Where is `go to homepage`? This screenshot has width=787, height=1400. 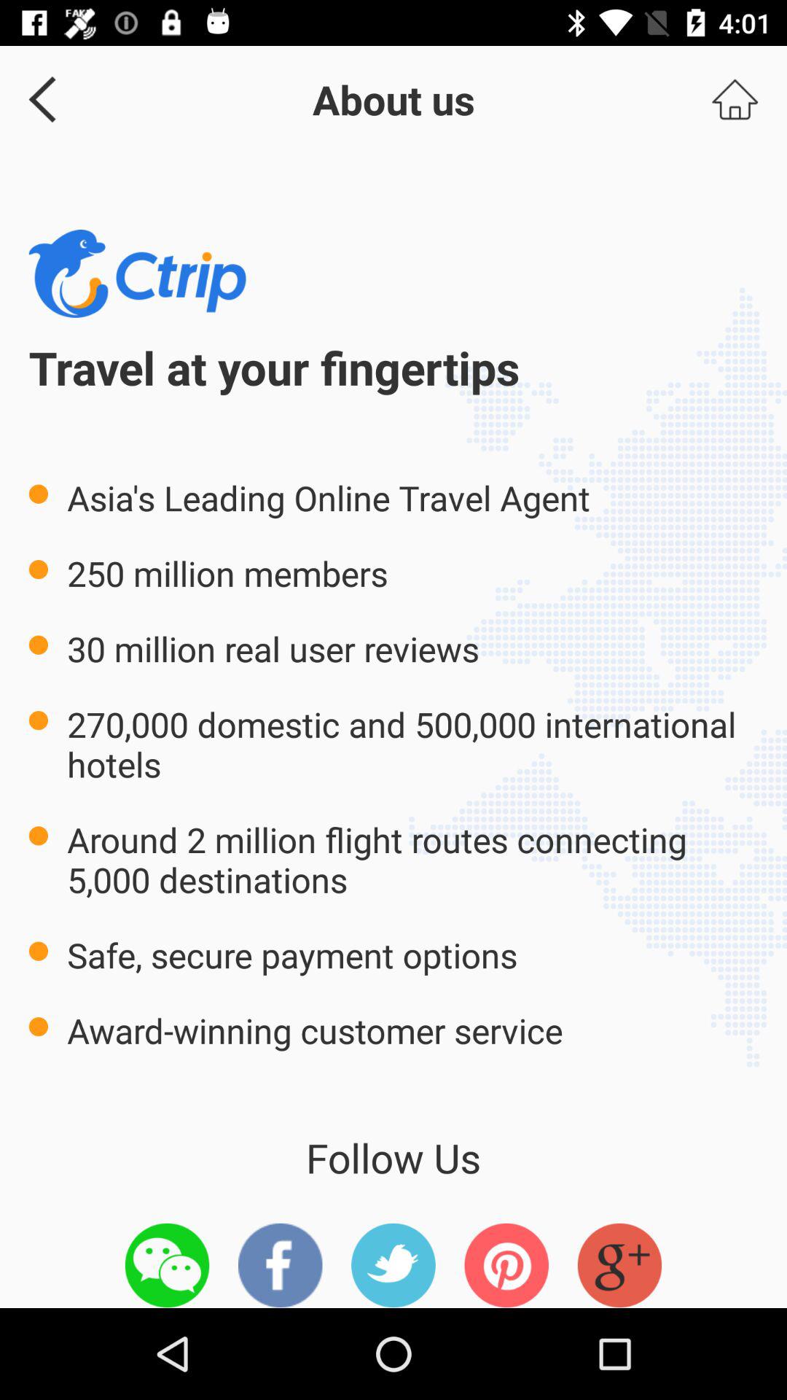 go to homepage is located at coordinates (735, 99).